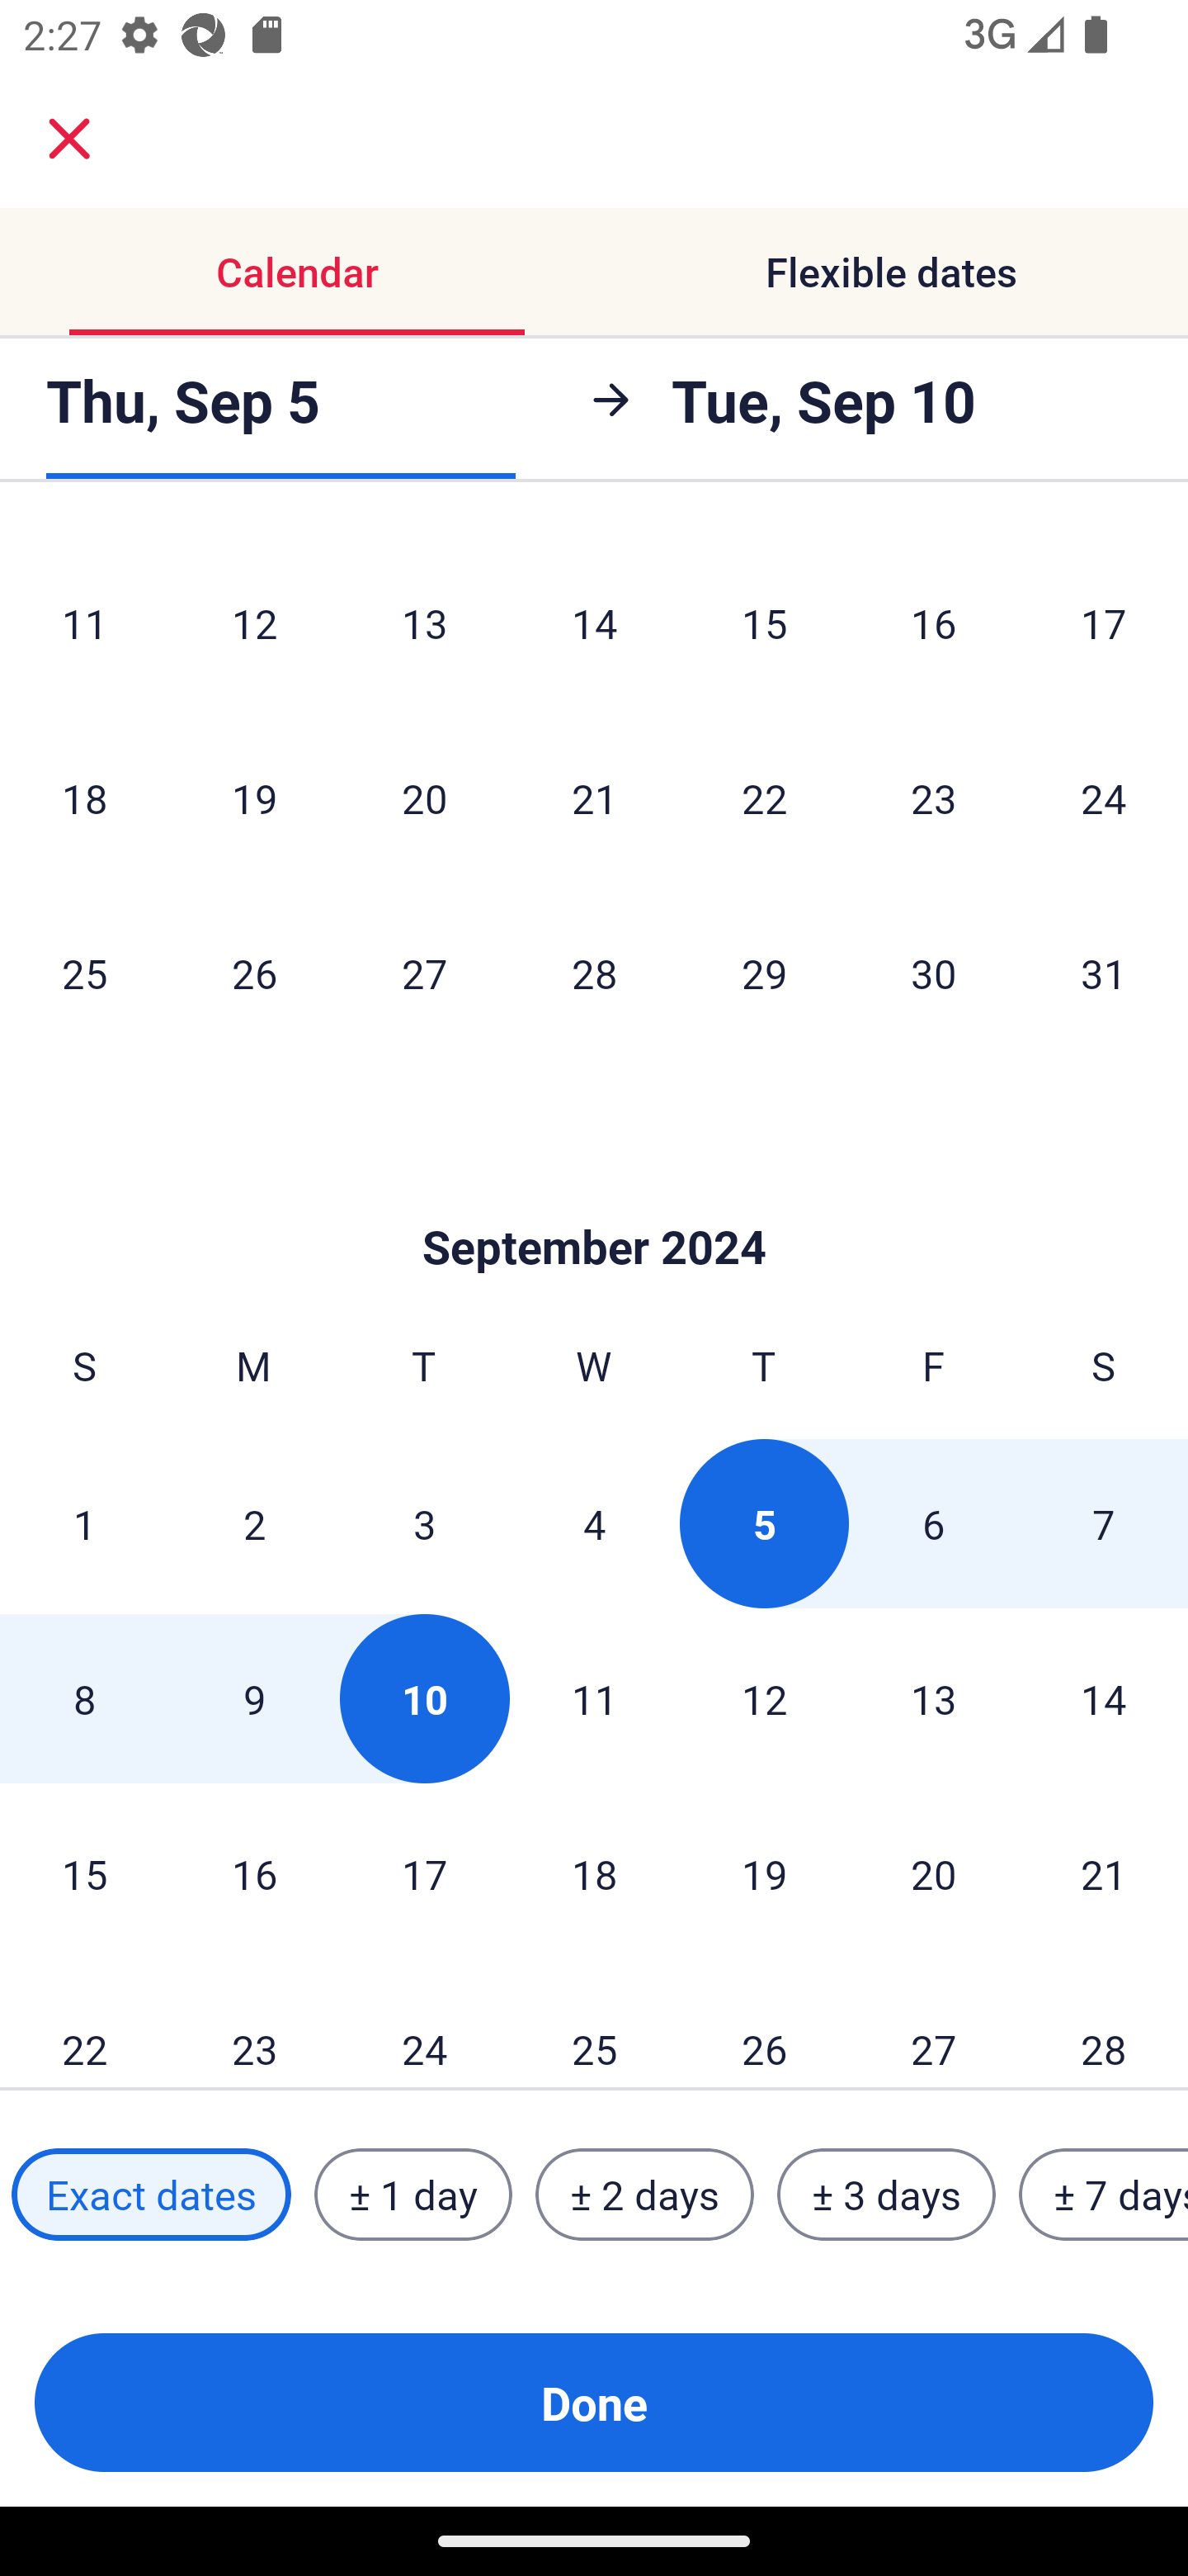 The width and height of the screenshot is (1188, 2576). Describe the element at coordinates (594, 623) in the screenshot. I see `14 Wednesday, August 14, 2024` at that location.